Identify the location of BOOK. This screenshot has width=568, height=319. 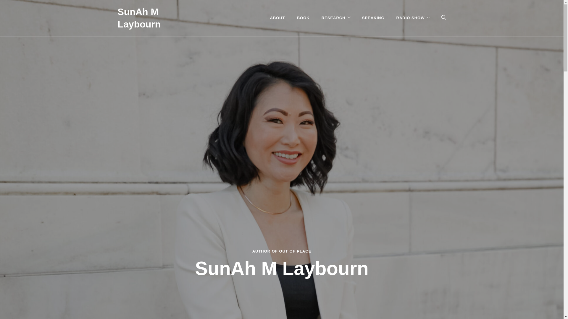
(303, 18).